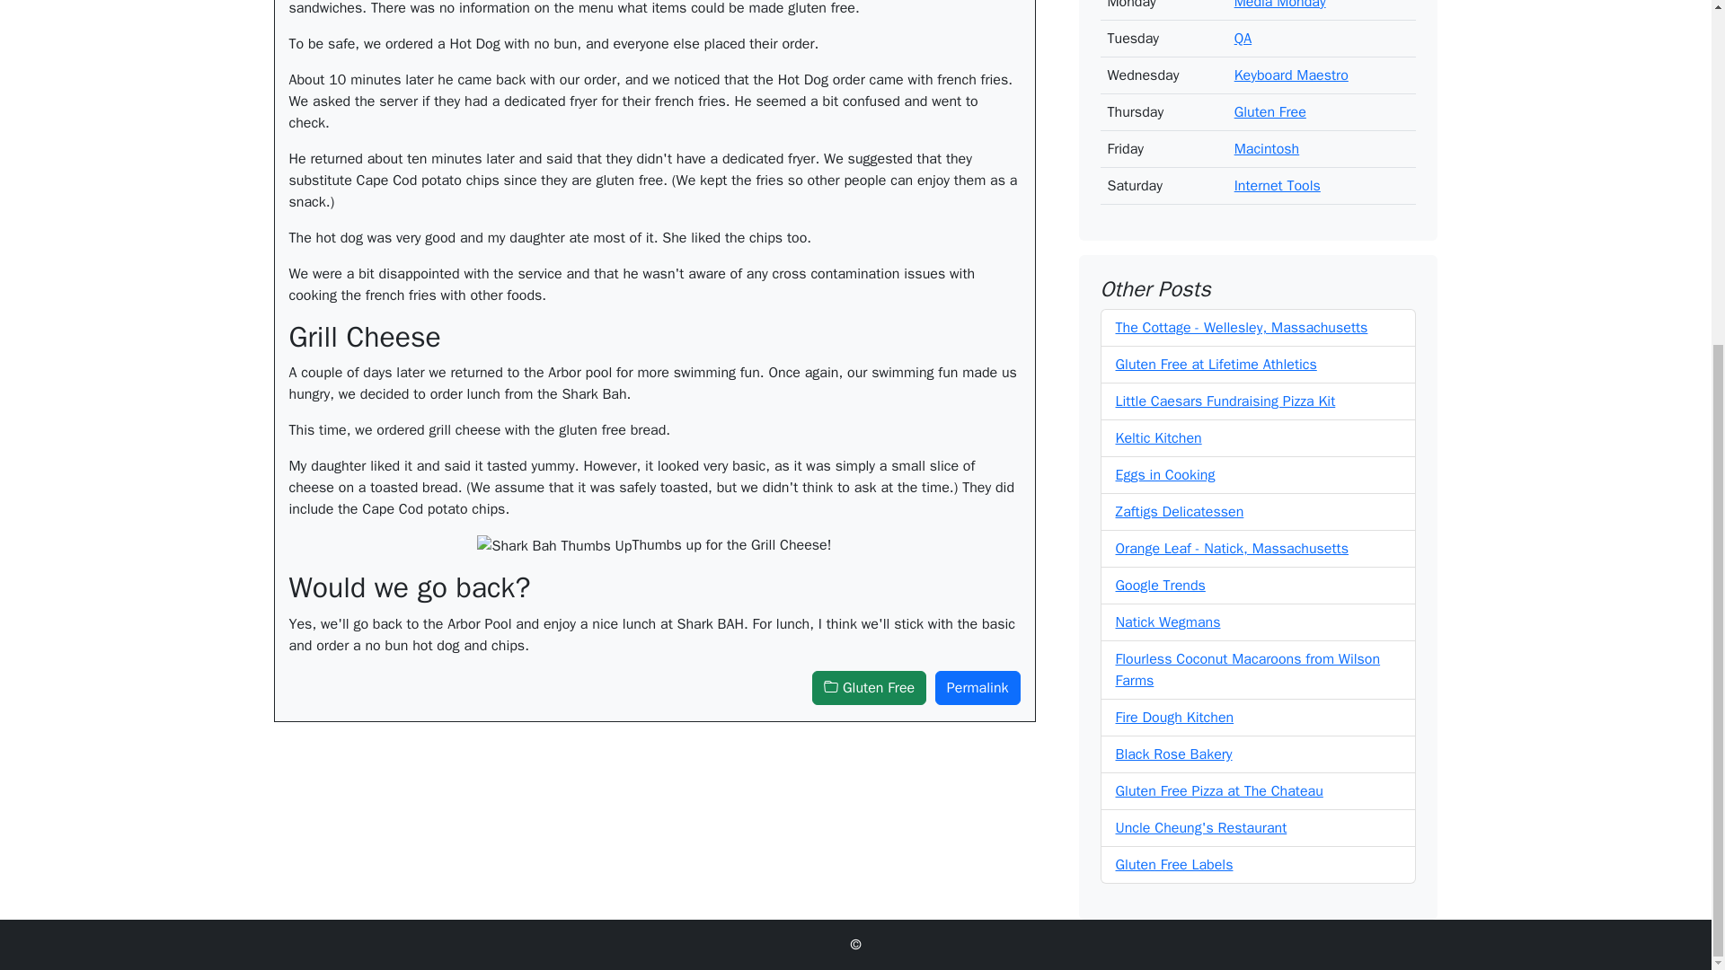 The image size is (1725, 970). Describe the element at coordinates (1201, 814) in the screenshot. I see `Uncle Cheung's Restaurant` at that location.